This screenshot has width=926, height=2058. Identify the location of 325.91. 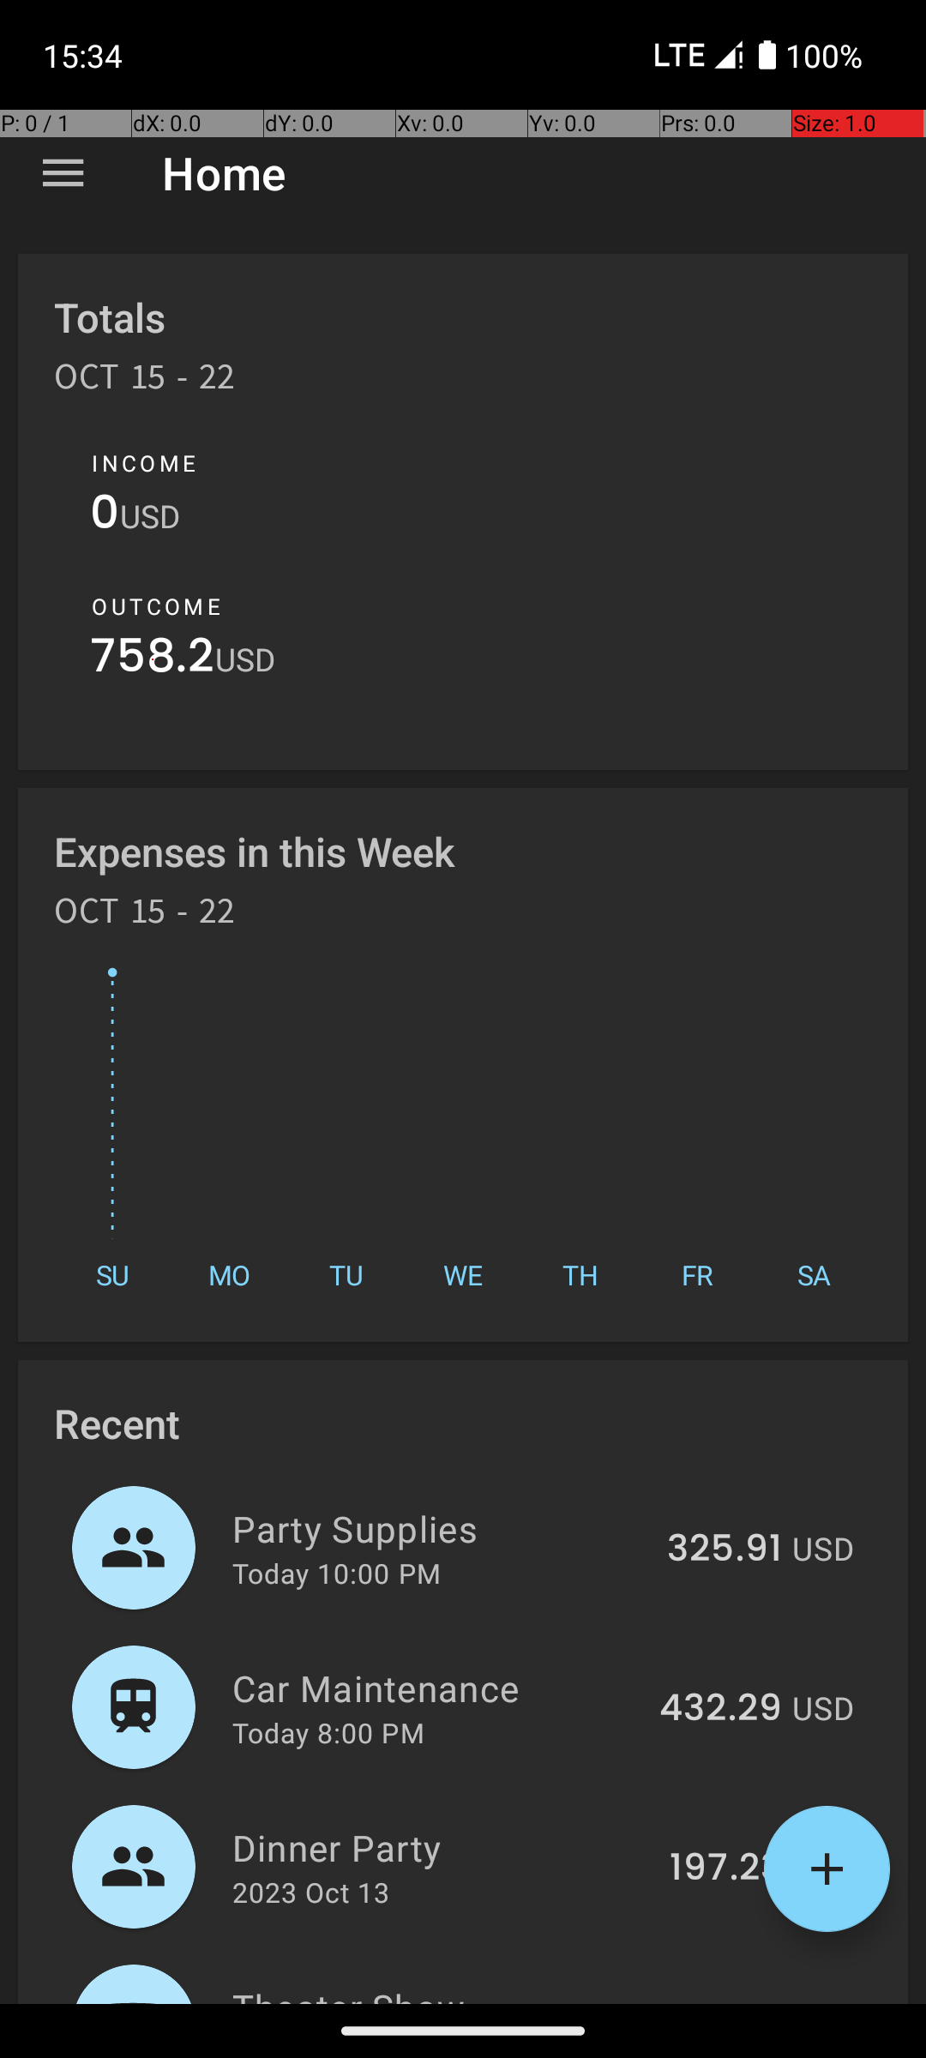
(725, 1550).